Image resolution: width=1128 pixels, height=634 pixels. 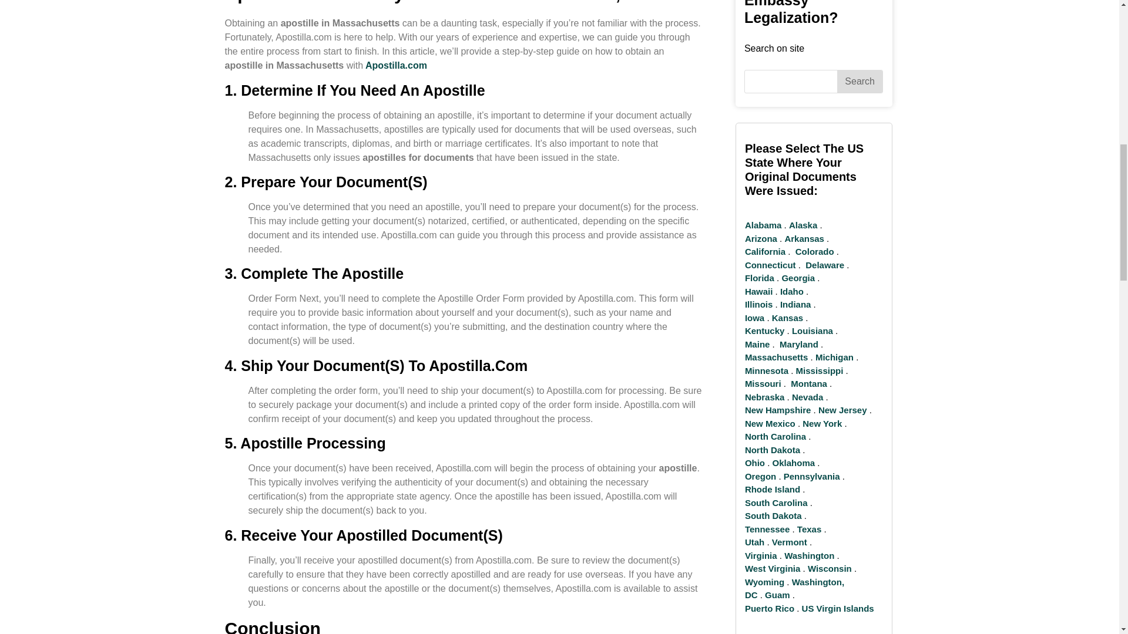 I want to click on Florida, so click(x=759, y=278).